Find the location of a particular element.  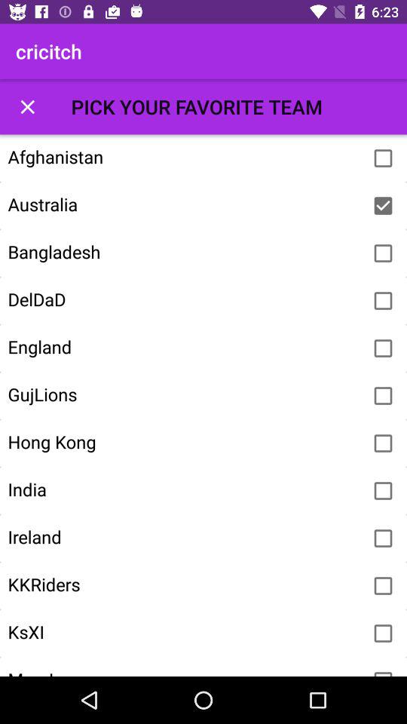

open item next to pick your favorite item is located at coordinates (27, 107).